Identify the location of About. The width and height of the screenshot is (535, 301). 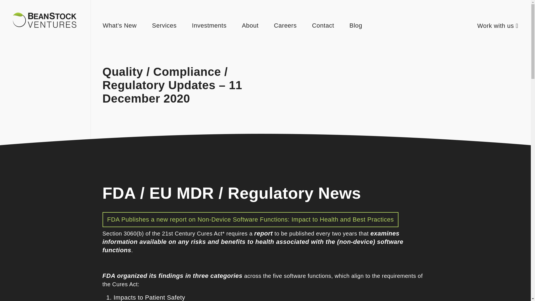
(250, 25).